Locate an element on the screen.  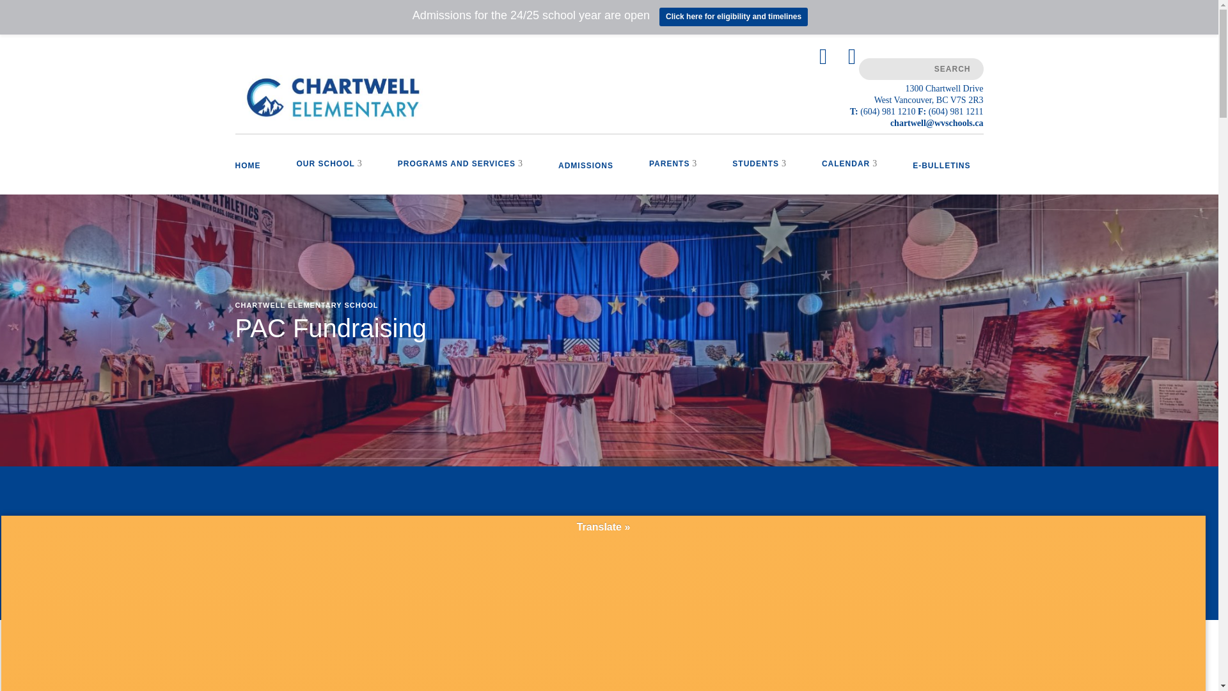
E-BULLETINS is located at coordinates (941, 178).